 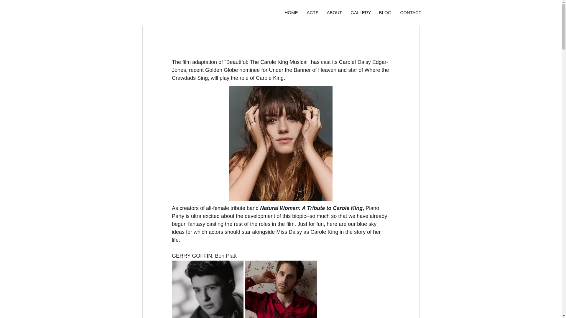 I want to click on CONTACT, so click(x=410, y=12).